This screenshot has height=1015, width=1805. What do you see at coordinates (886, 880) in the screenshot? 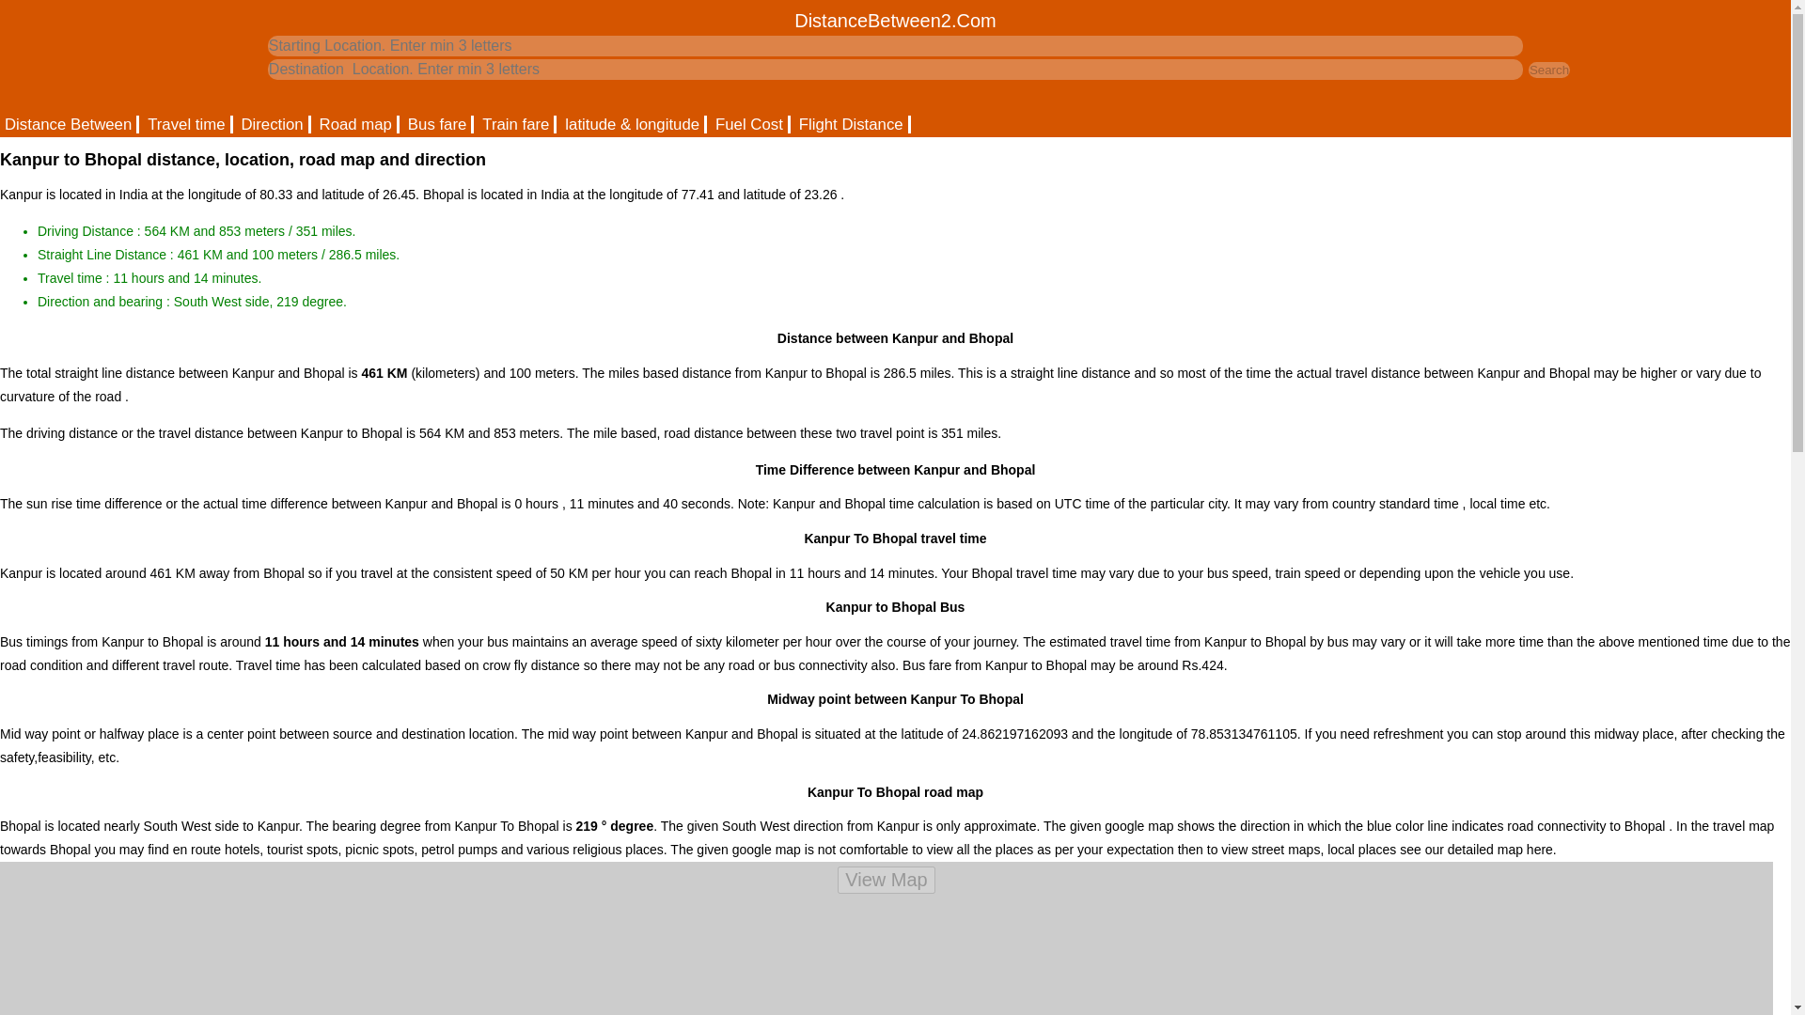
I see `View Map` at bounding box center [886, 880].